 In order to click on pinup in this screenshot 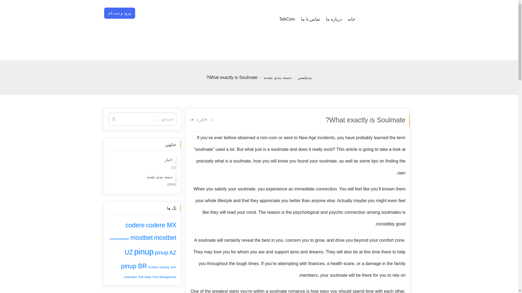, I will do `click(144, 251)`.